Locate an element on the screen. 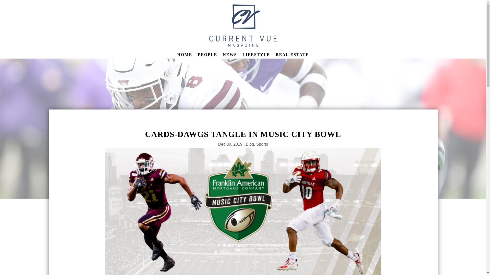 This screenshot has width=490, height=275. PEOPLE is located at coordinates (207, 56).